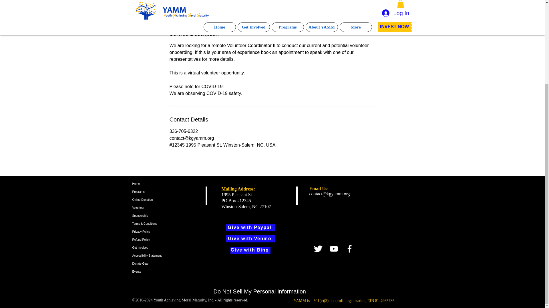 The image size is (549, 308). I want to click on Refund Policy, so click(157, 240).